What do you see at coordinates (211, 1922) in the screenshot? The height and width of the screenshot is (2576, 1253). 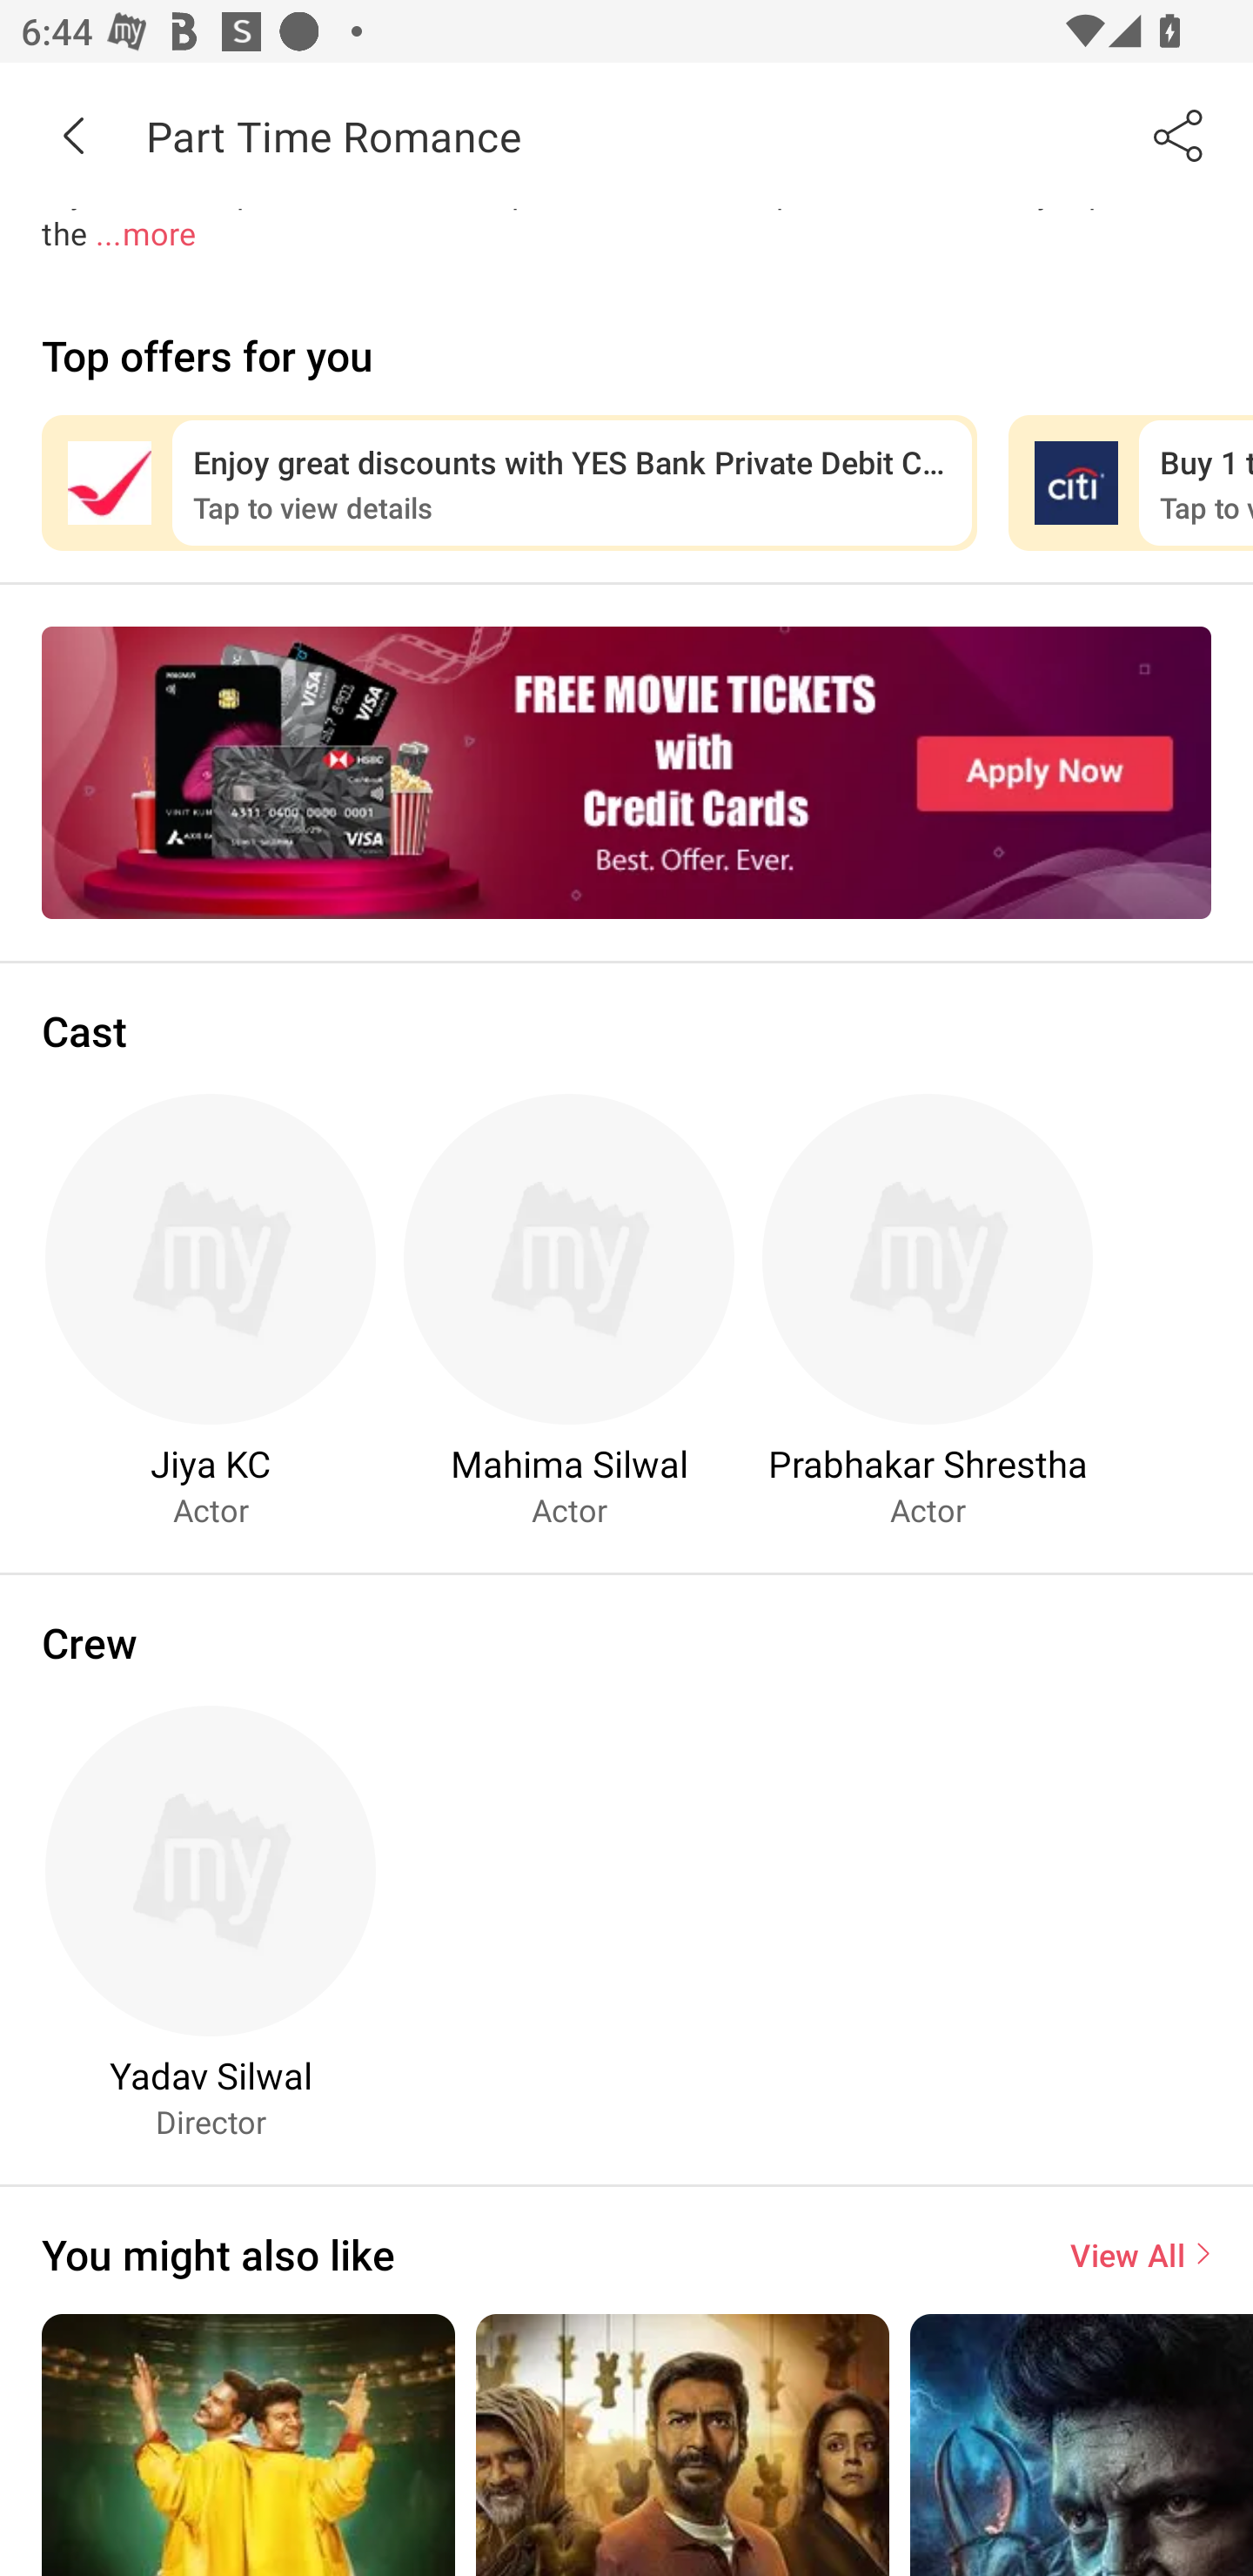 I see `Yadav Silwal Director` at bounding box center [211, 1922].